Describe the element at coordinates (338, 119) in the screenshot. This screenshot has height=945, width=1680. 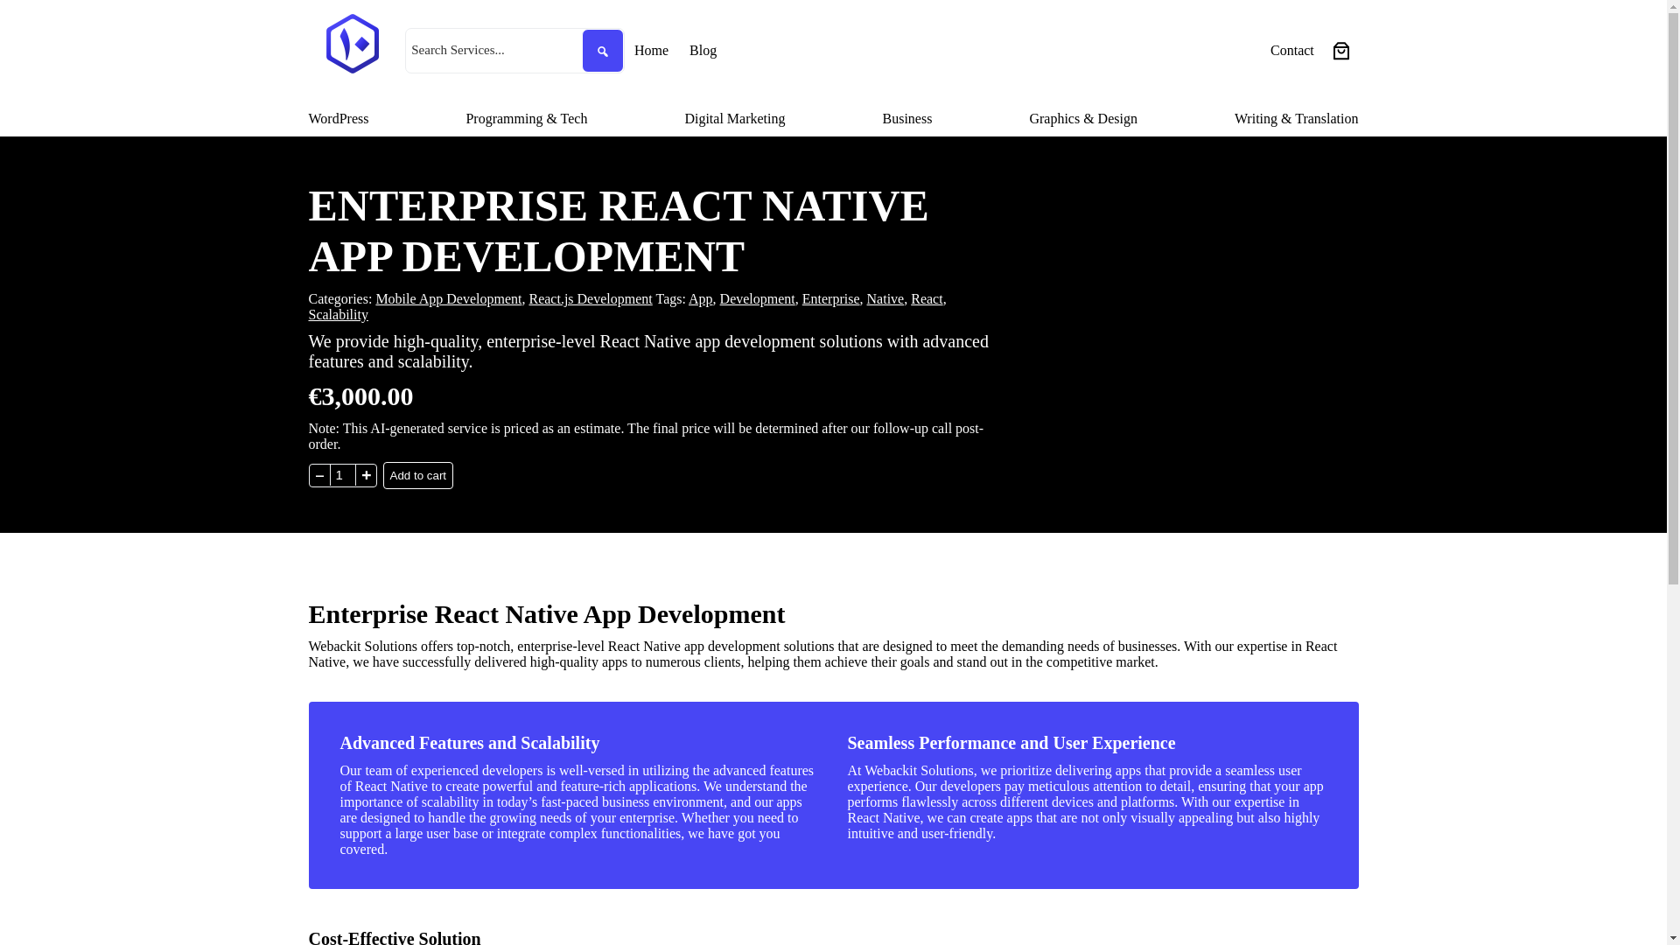
I see `WordPress` at that location.